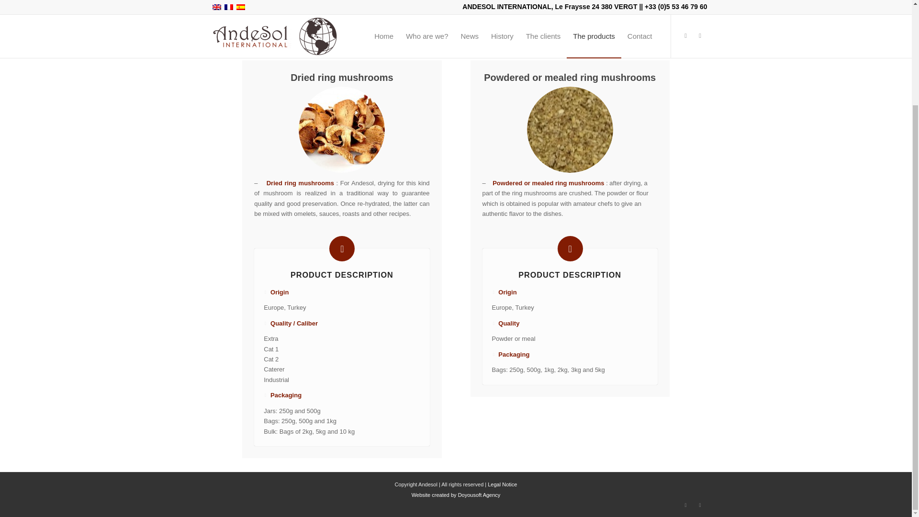  I want to click on Website created by Doyousoft Agency, so click(456, 495).